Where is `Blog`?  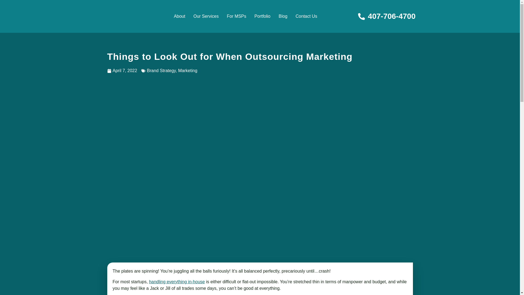
Blog is located at coordinates (283, 16).